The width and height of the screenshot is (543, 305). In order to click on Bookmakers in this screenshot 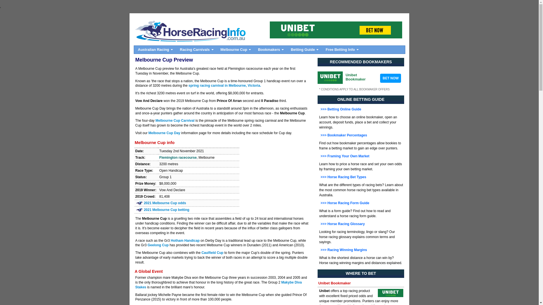, I will do `click(270, 50)`.